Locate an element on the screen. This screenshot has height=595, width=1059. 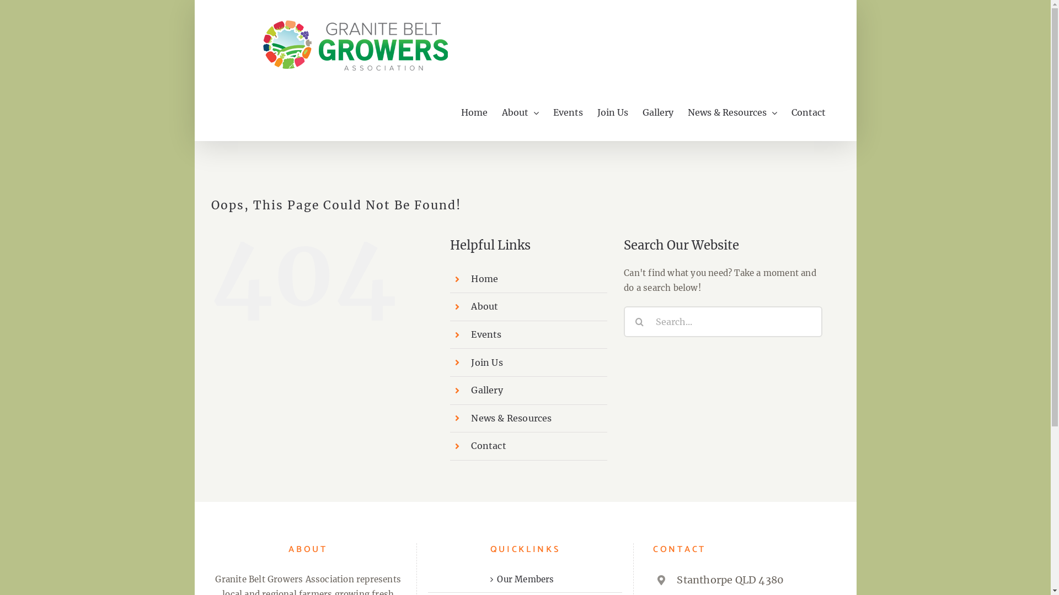
Join Us is located at coordinates (486, 363).